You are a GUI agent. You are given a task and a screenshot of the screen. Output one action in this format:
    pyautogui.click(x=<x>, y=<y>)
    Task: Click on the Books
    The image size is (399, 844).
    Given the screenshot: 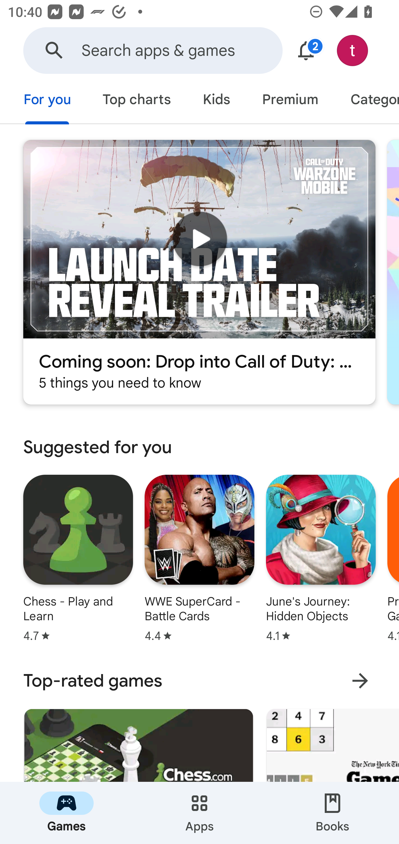 What is the action you would take?
    pyautogui.click(x=332, y=813)
    